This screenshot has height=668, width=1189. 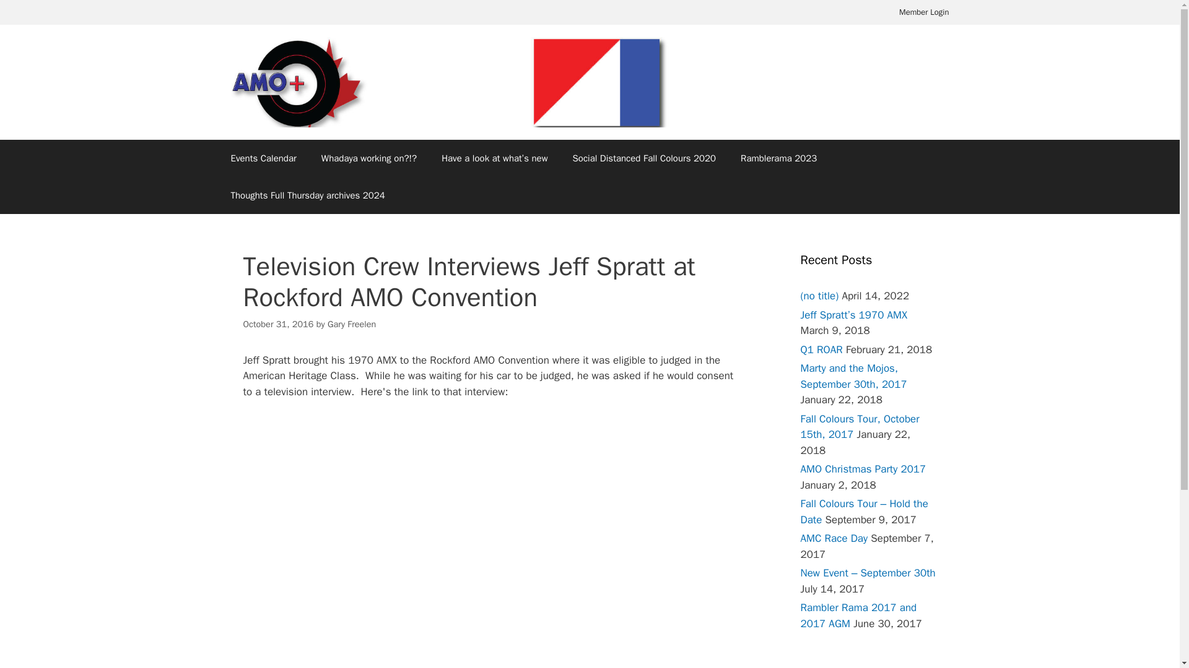 I want to click on Fall Colours Tour, October 15th, 2017, so click(x=860, y=426).